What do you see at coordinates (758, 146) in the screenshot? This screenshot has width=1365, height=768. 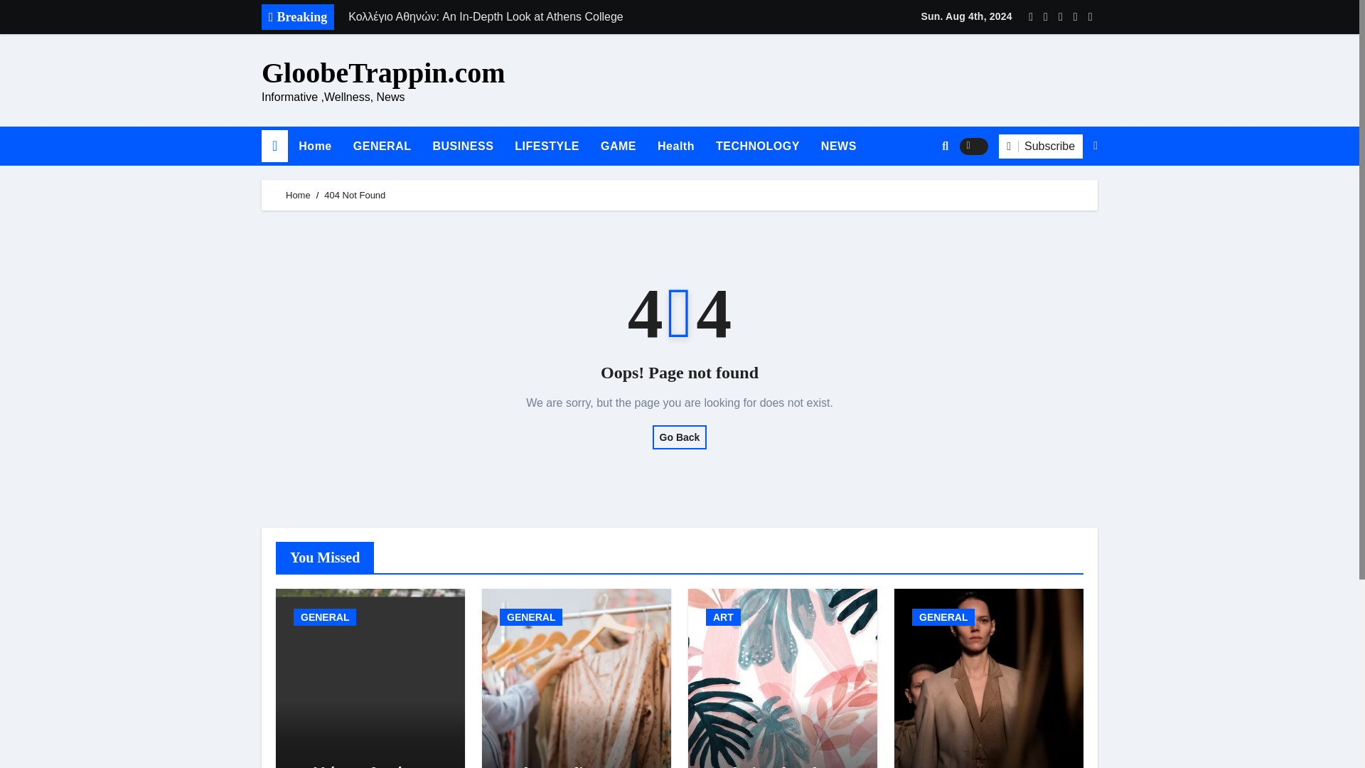 I see `TECHNOLOGY` at bounding box center [758, 146].